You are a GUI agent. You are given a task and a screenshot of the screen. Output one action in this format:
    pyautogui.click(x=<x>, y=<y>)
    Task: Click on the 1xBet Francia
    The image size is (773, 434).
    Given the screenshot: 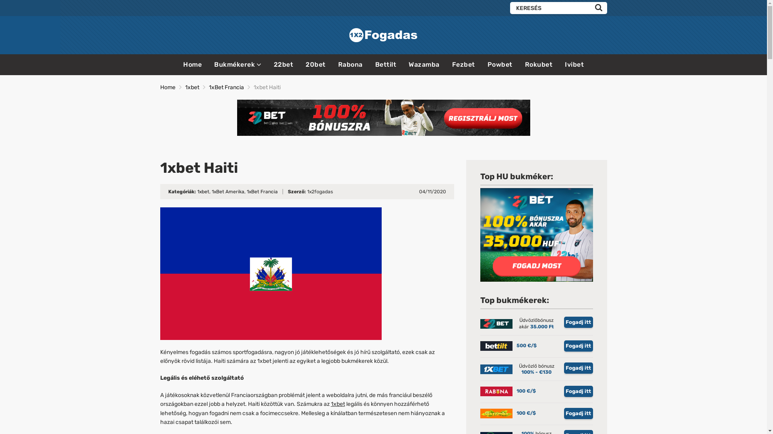 What is the action you would take?
    pyautogui.click(x=226, y=88)
    